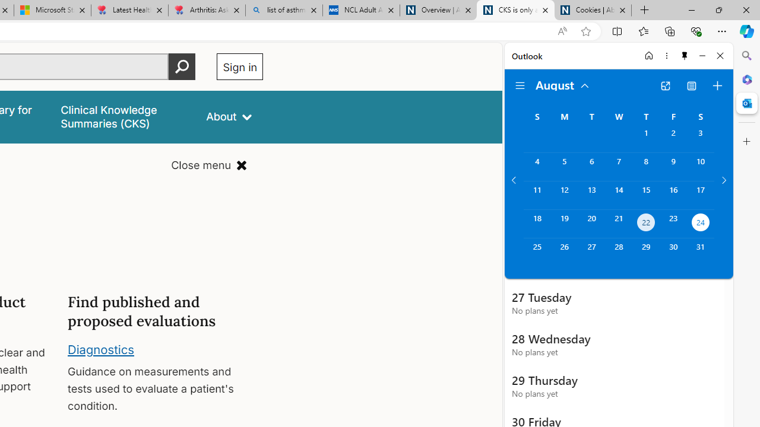 This screenshot has height=427, width=760. Describe the element at coordinates (564, 253) in the screenshot. I see `Monday, August 26, 2024. ` at that location.